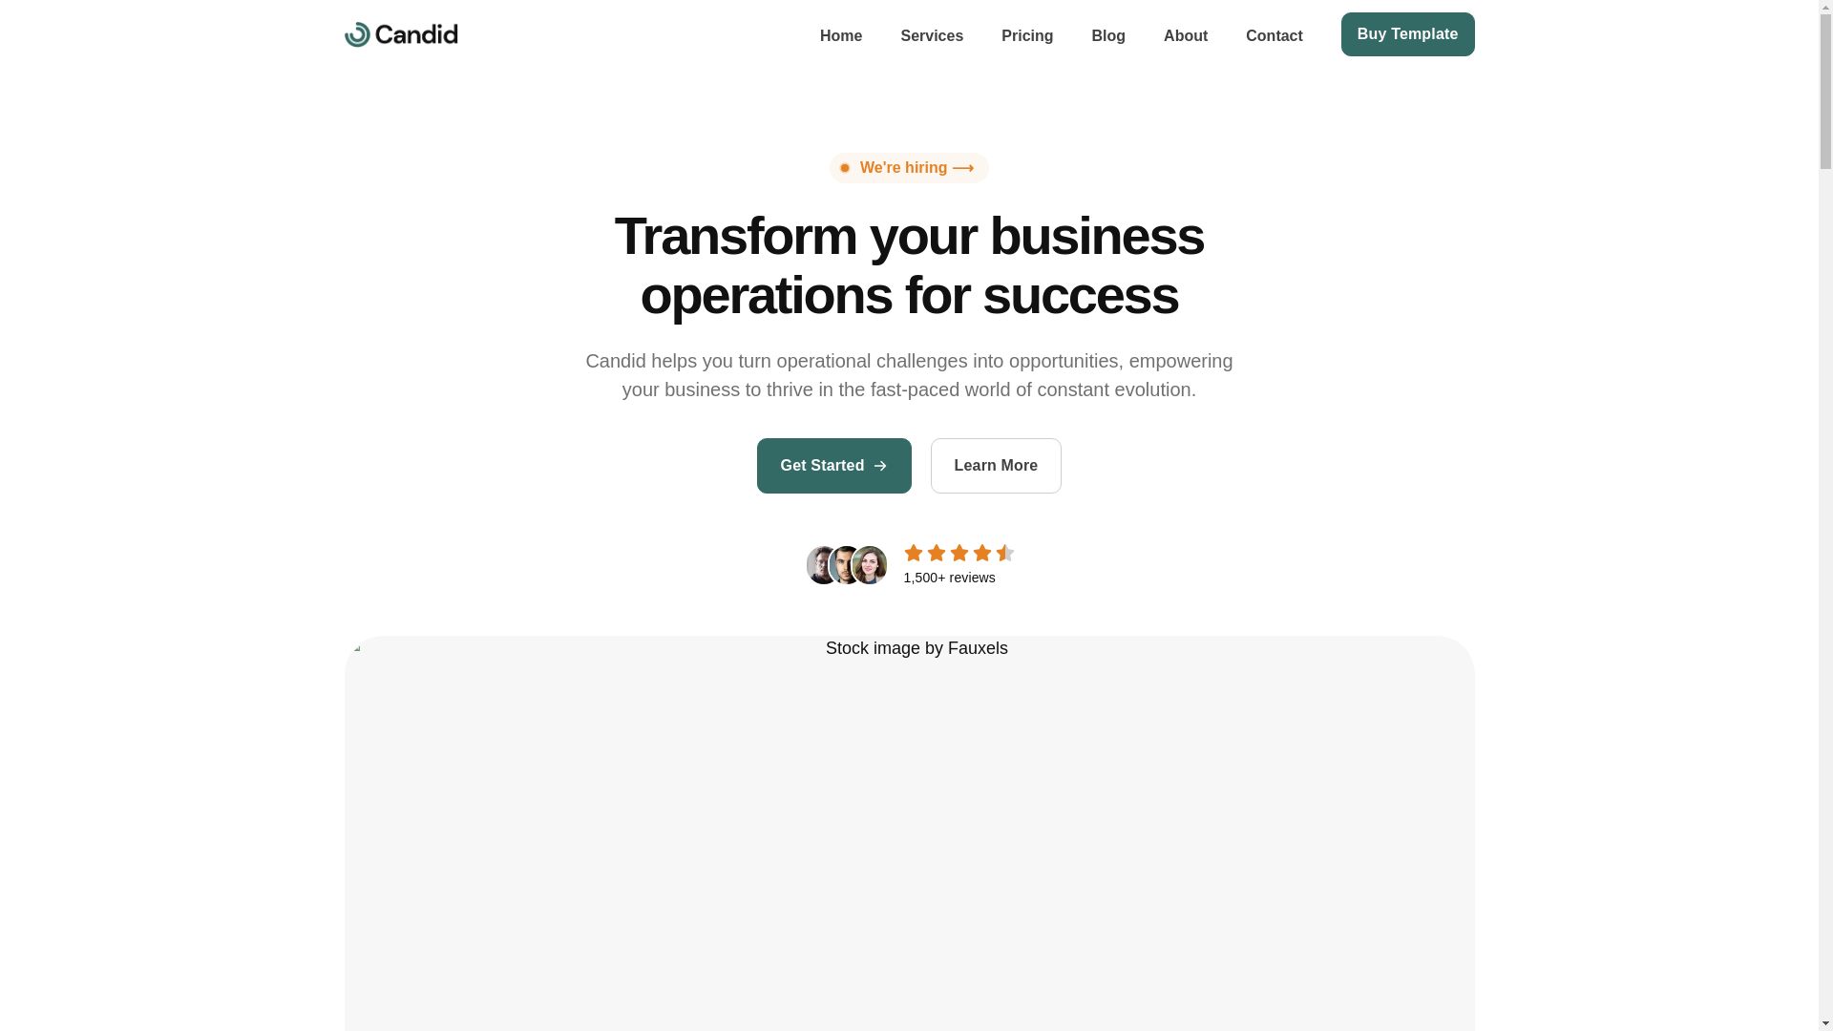 This screenshot has height=1031, width=1833. What do you see at coordinates (833, 466) in the screenshot?
I see `Get Started` at bounding box center [833, 466].